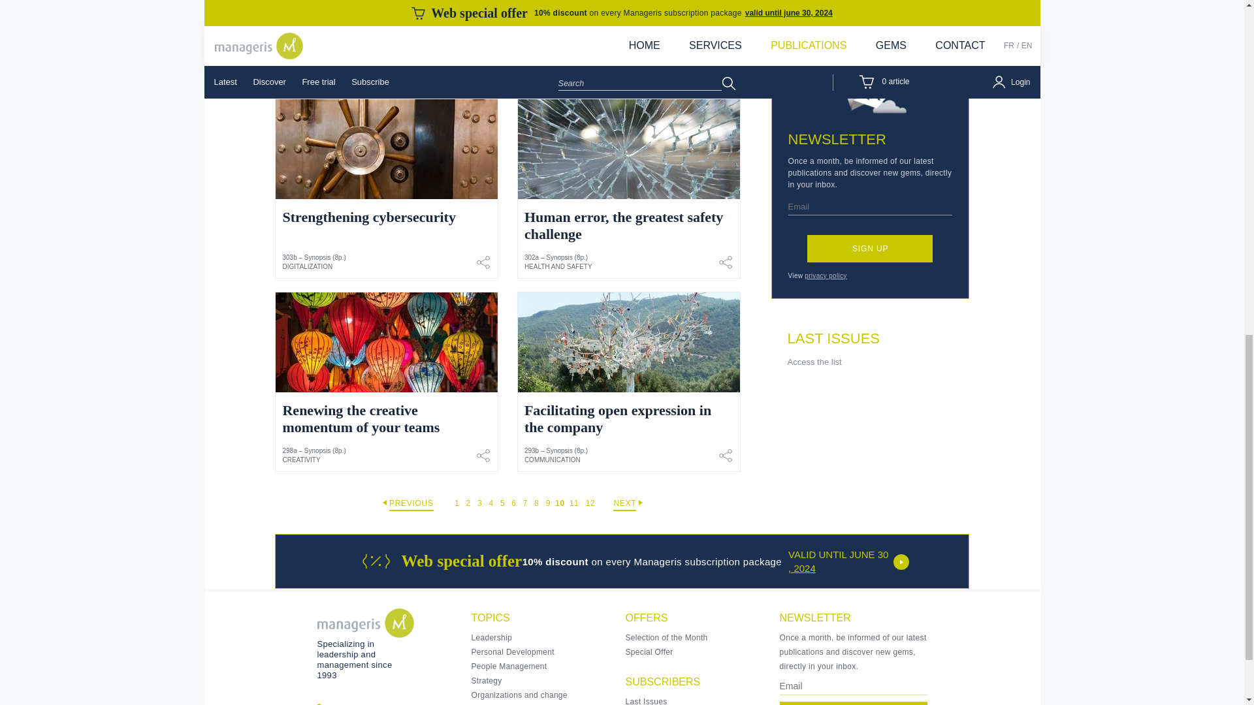 This screenshot has height=705, width=1254. What do you see at coordinates (483, 262) in the screenshot?
I see `Share` at bounding box center [483, 262].